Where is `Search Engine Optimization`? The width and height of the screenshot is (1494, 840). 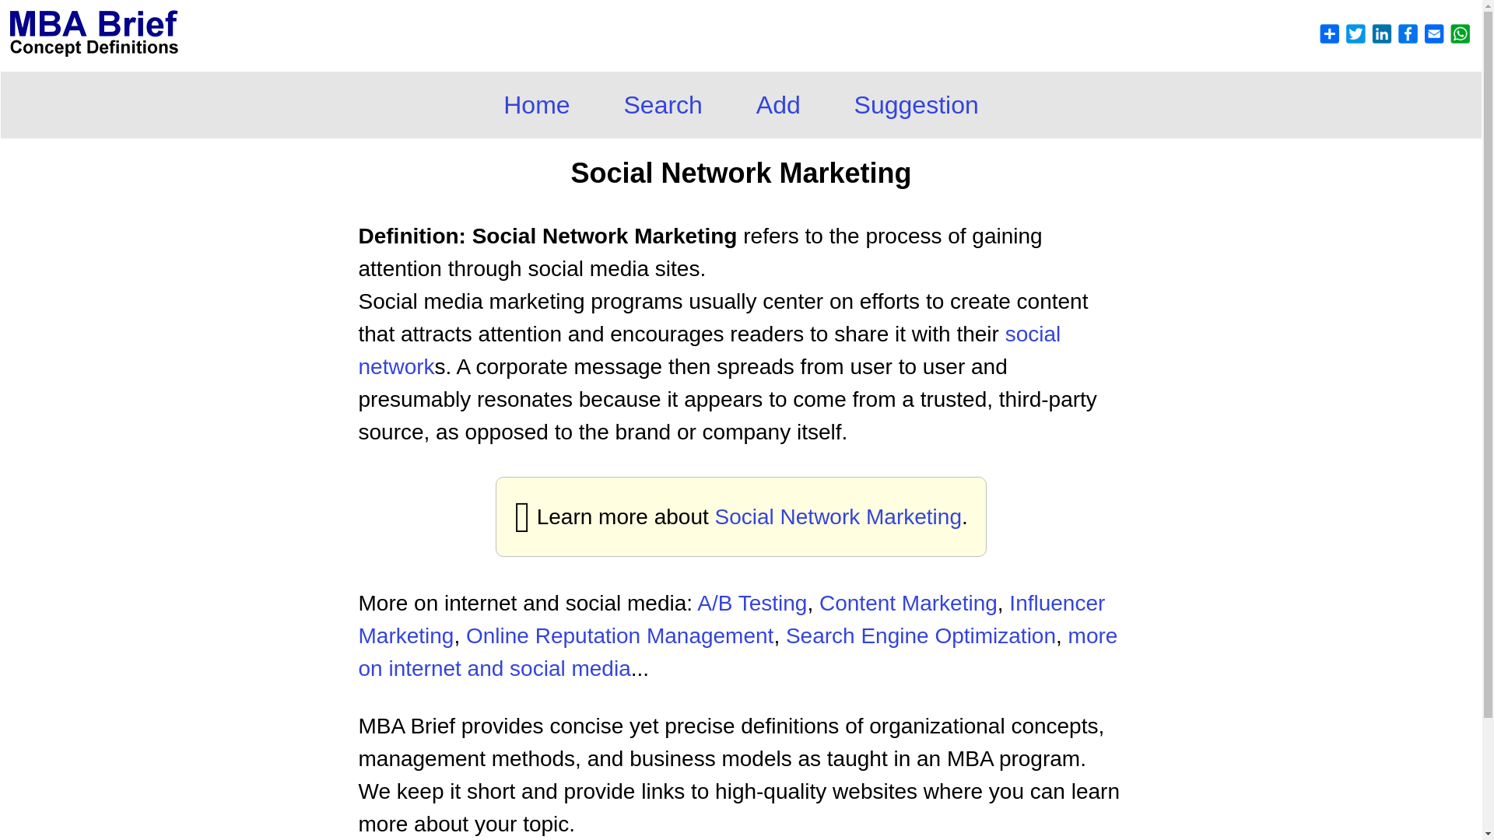
Search Engine Optimization is located at coordinates (921, 635).